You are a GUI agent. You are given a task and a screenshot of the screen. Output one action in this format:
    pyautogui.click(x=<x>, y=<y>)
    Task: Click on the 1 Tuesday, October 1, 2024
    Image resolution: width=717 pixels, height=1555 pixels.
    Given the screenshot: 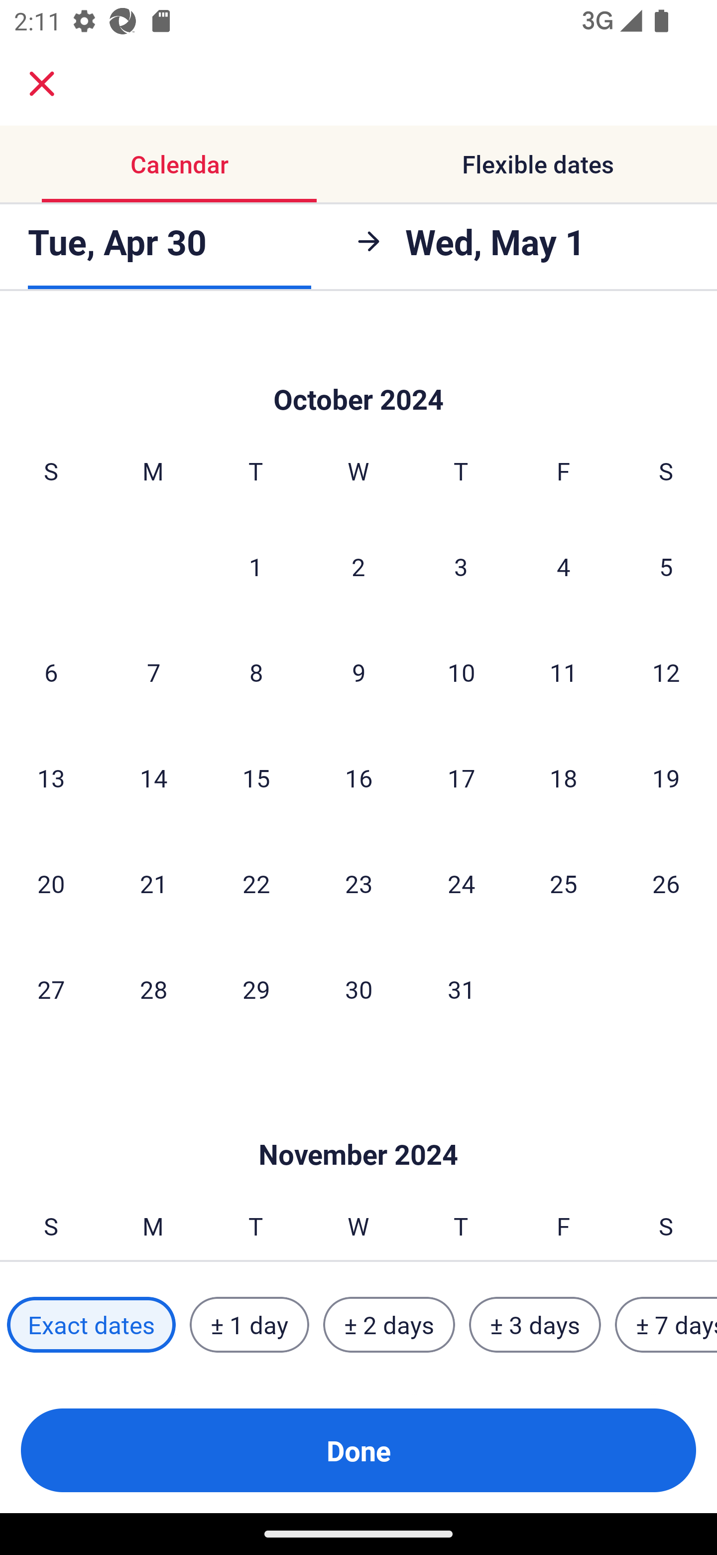 What is the action you would take?
    pyautogui.click(x=255, y=566)
    